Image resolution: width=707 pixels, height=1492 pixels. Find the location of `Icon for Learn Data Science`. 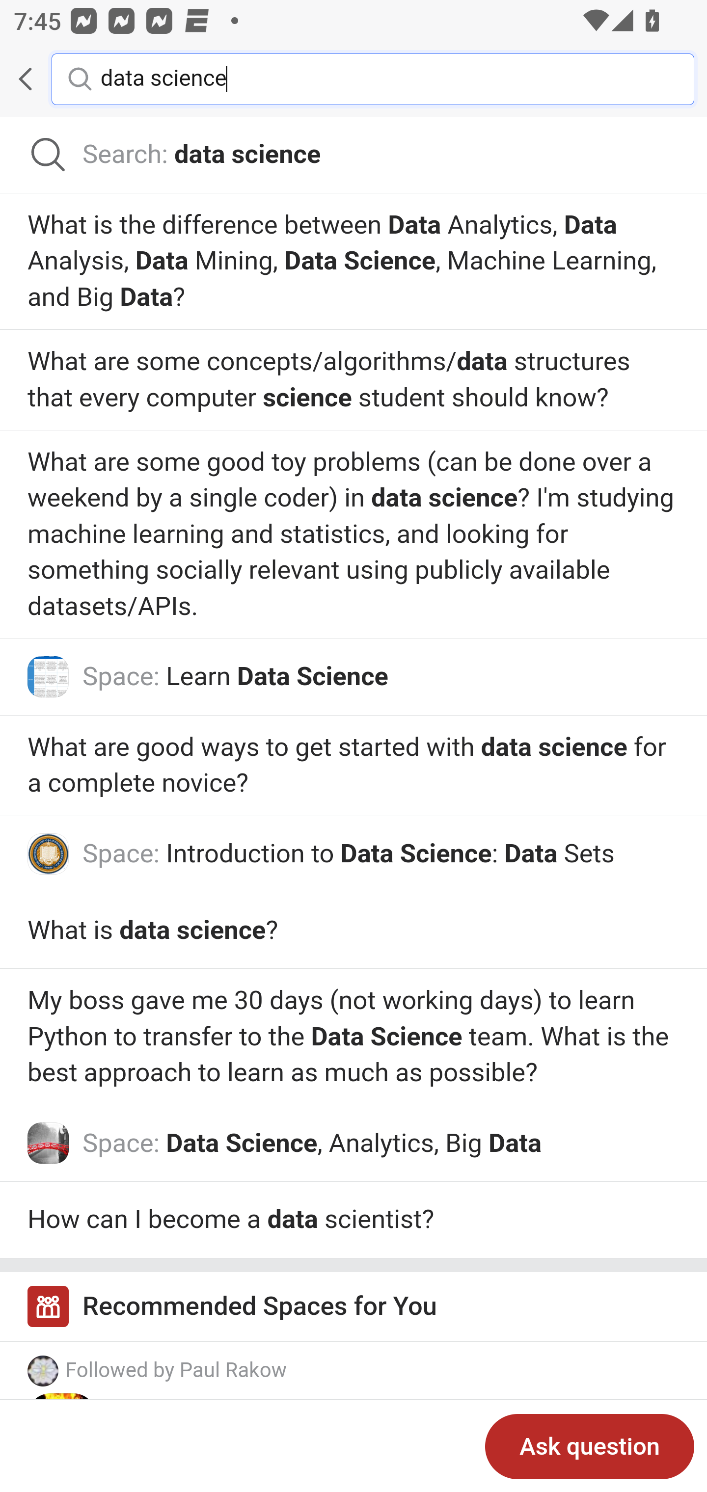

Icon for Learn Data Science is located at coordinates (48, 677).